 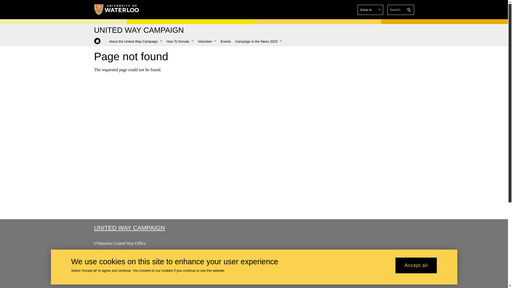 I want to click on University of Waterloo Home, so click(x=116, y=10).